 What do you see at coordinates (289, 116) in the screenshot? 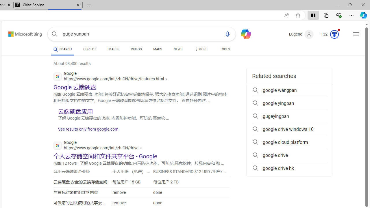
I see `gugeyingpan` at bounding box center [289, 116].